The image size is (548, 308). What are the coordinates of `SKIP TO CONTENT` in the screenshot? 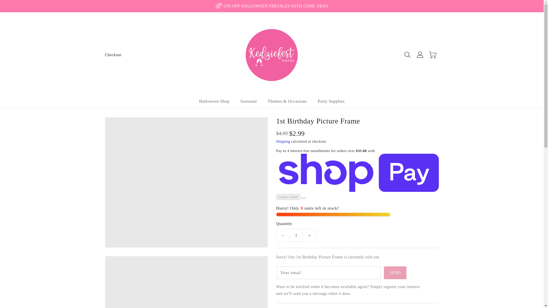 It's located at (5, 3).